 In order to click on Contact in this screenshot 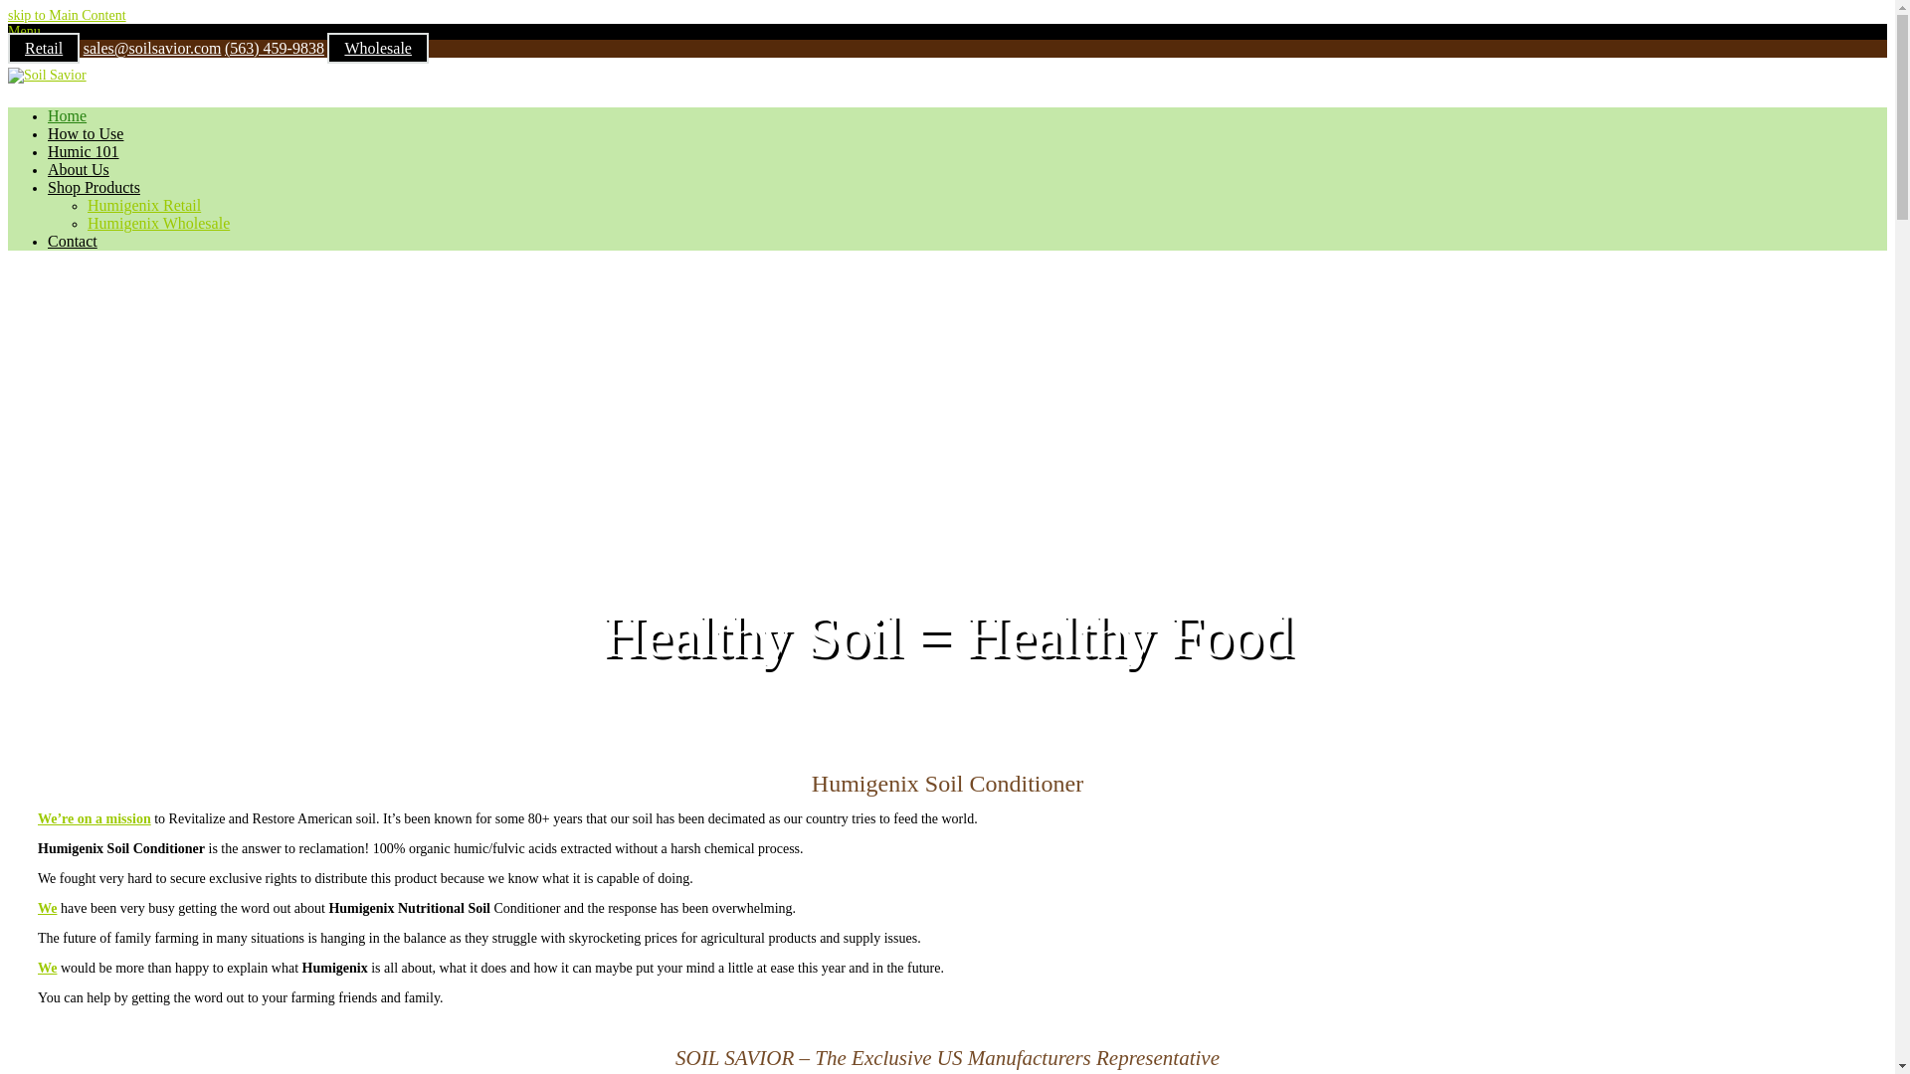, I will do `click(72, 242)`.